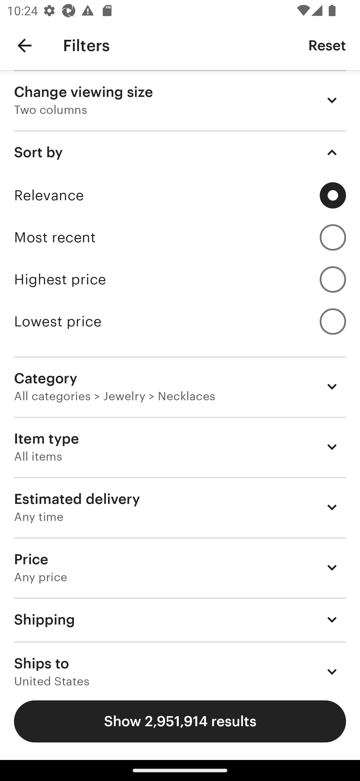  What do you see at coordinates (180, 721) in the screenshot?
I see `Show 2,951,914 results Show results` at bounding box center [180, 721].